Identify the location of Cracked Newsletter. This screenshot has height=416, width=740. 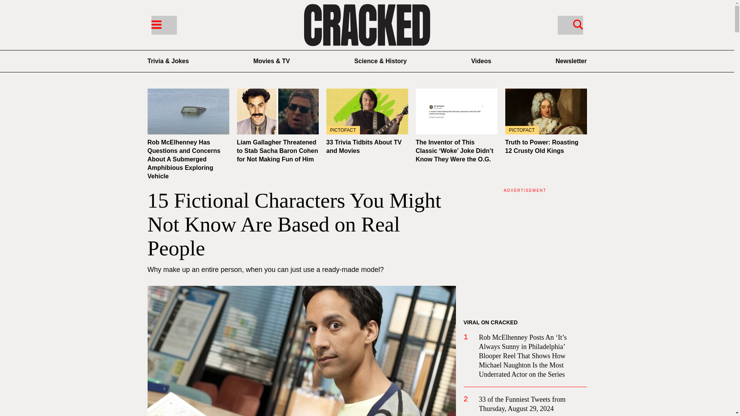
(571, 61).